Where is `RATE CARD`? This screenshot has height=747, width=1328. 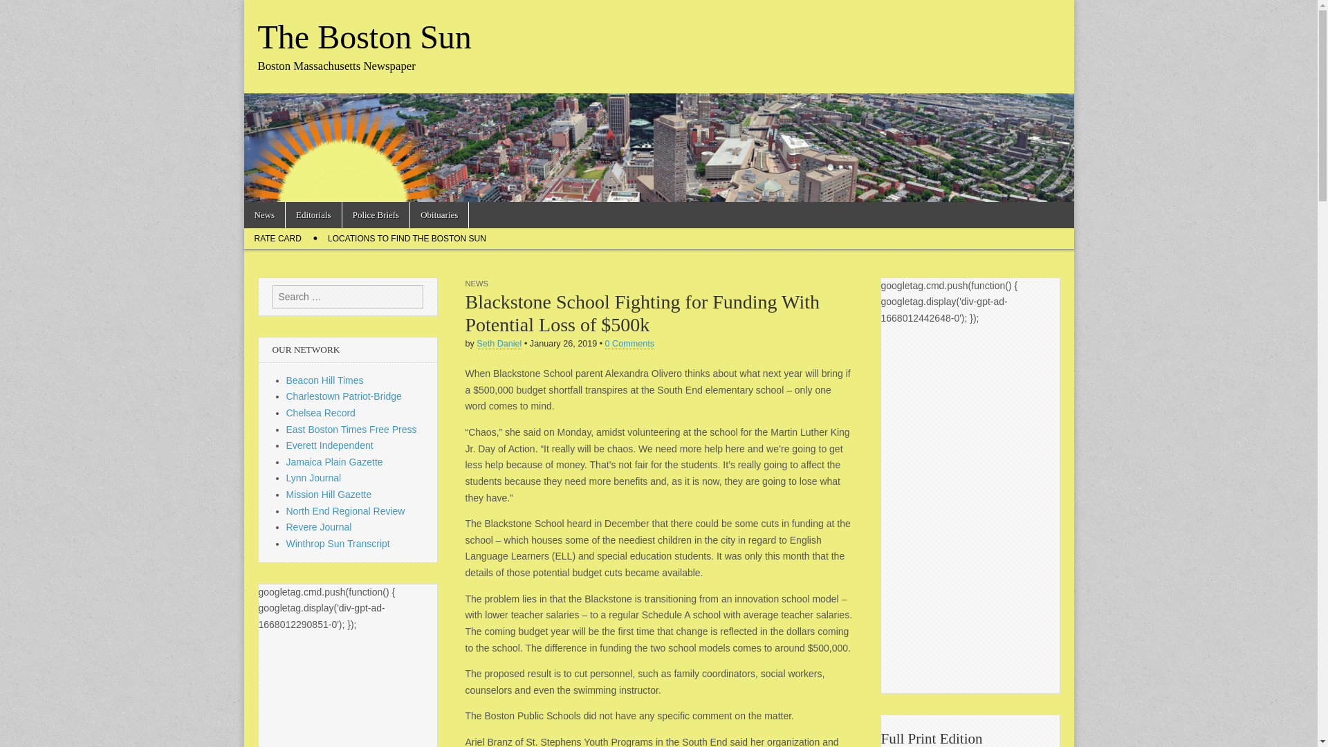 RATE CARD is located at coordinates (277, 238).